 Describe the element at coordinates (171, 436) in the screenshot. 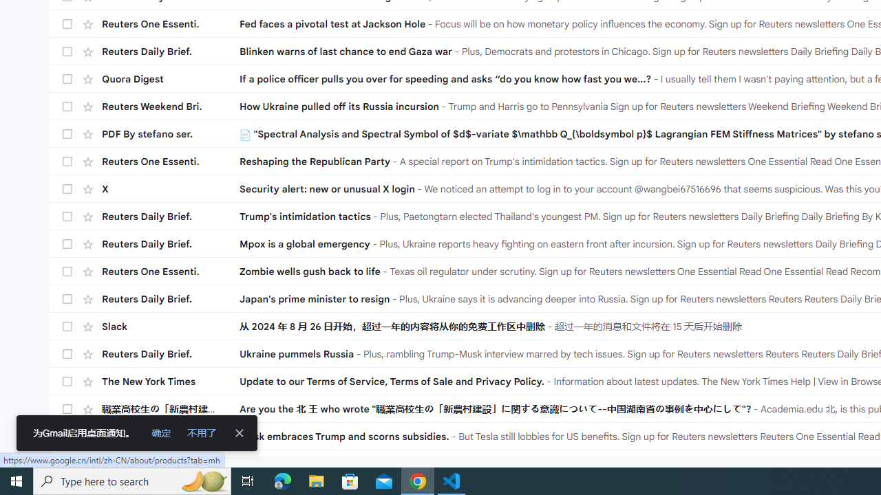

I see `Reuters One Essenti.` at that location.